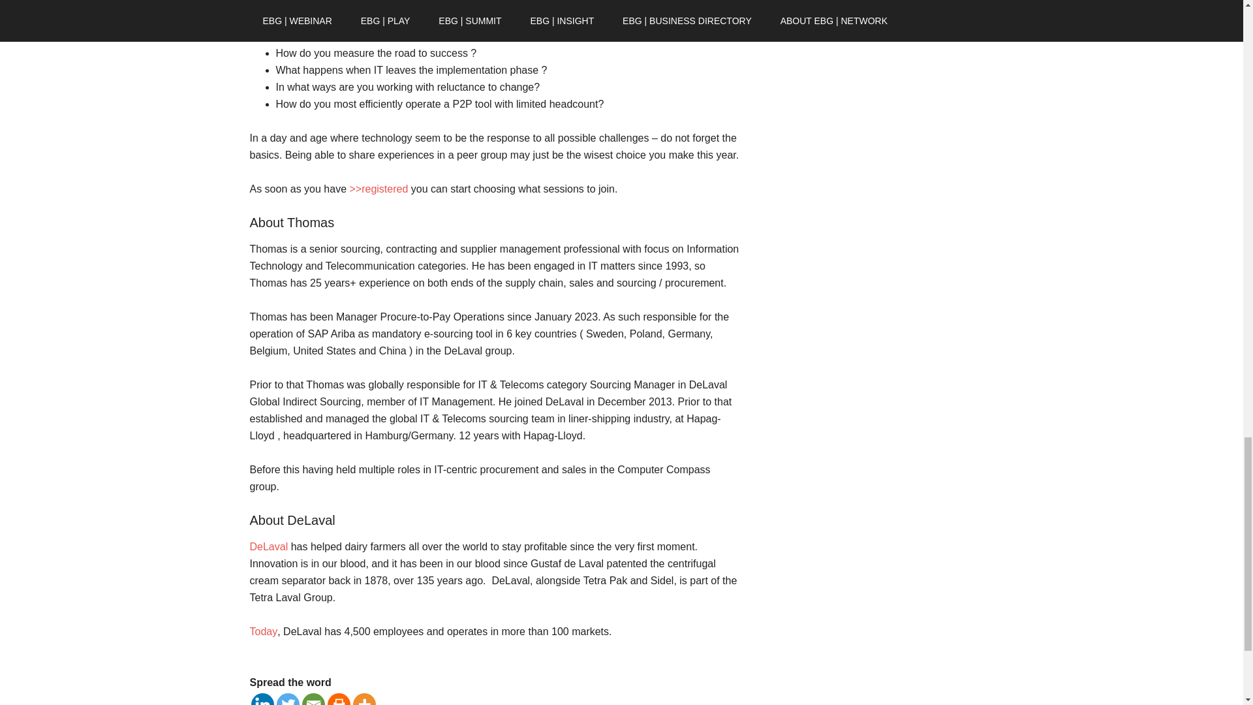  I want to click on Print, so click(339, 698).